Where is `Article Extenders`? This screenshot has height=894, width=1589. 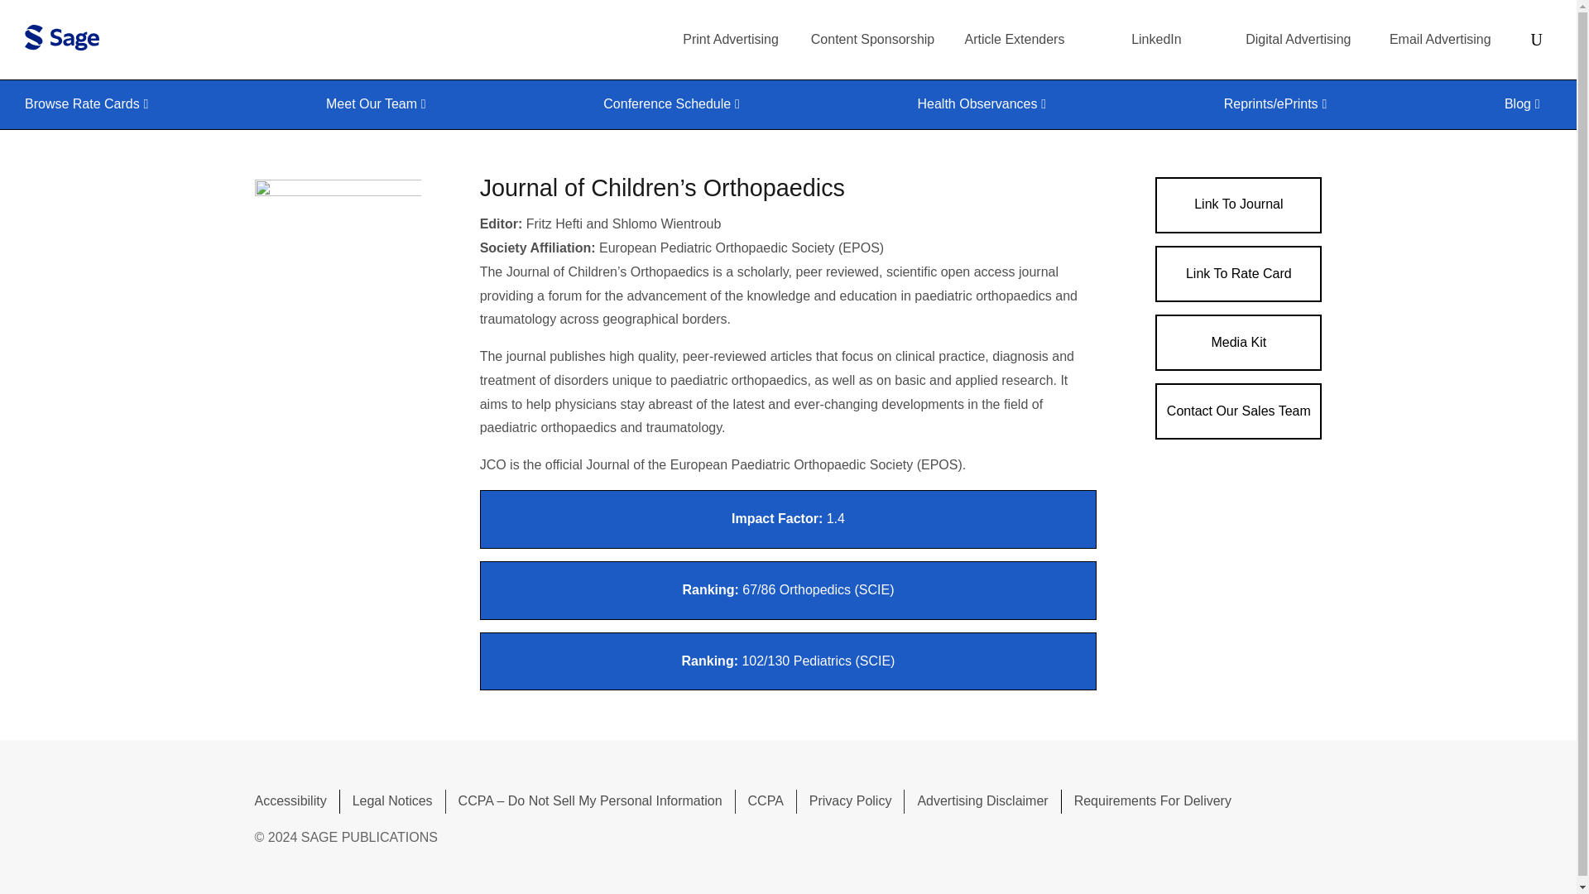
Article Extenders is located at coordinates (1015, 40).